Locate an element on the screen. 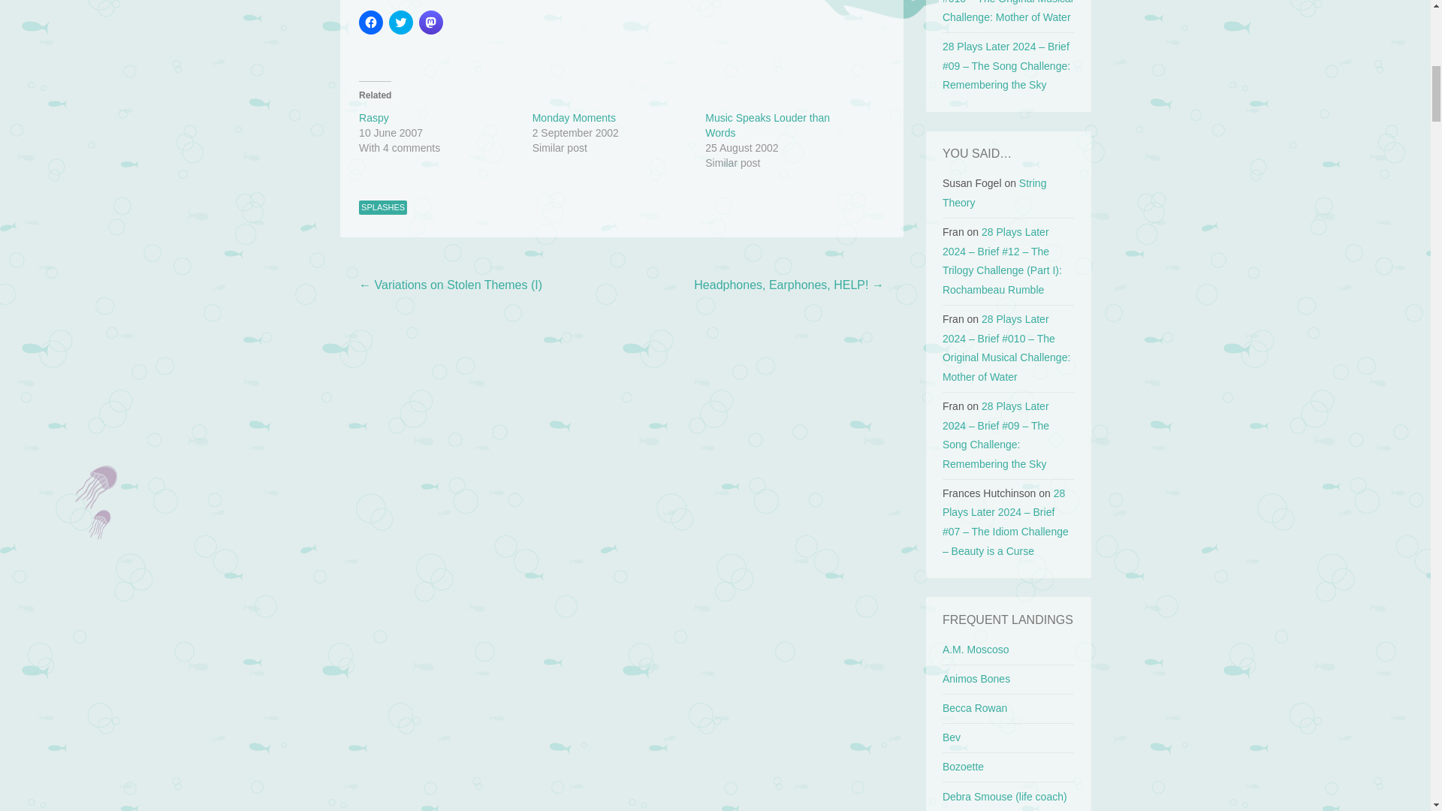 Image resolution: width=1442 pixels, height=811 pixels. Animos Bones is located at coordinates (976, 679).